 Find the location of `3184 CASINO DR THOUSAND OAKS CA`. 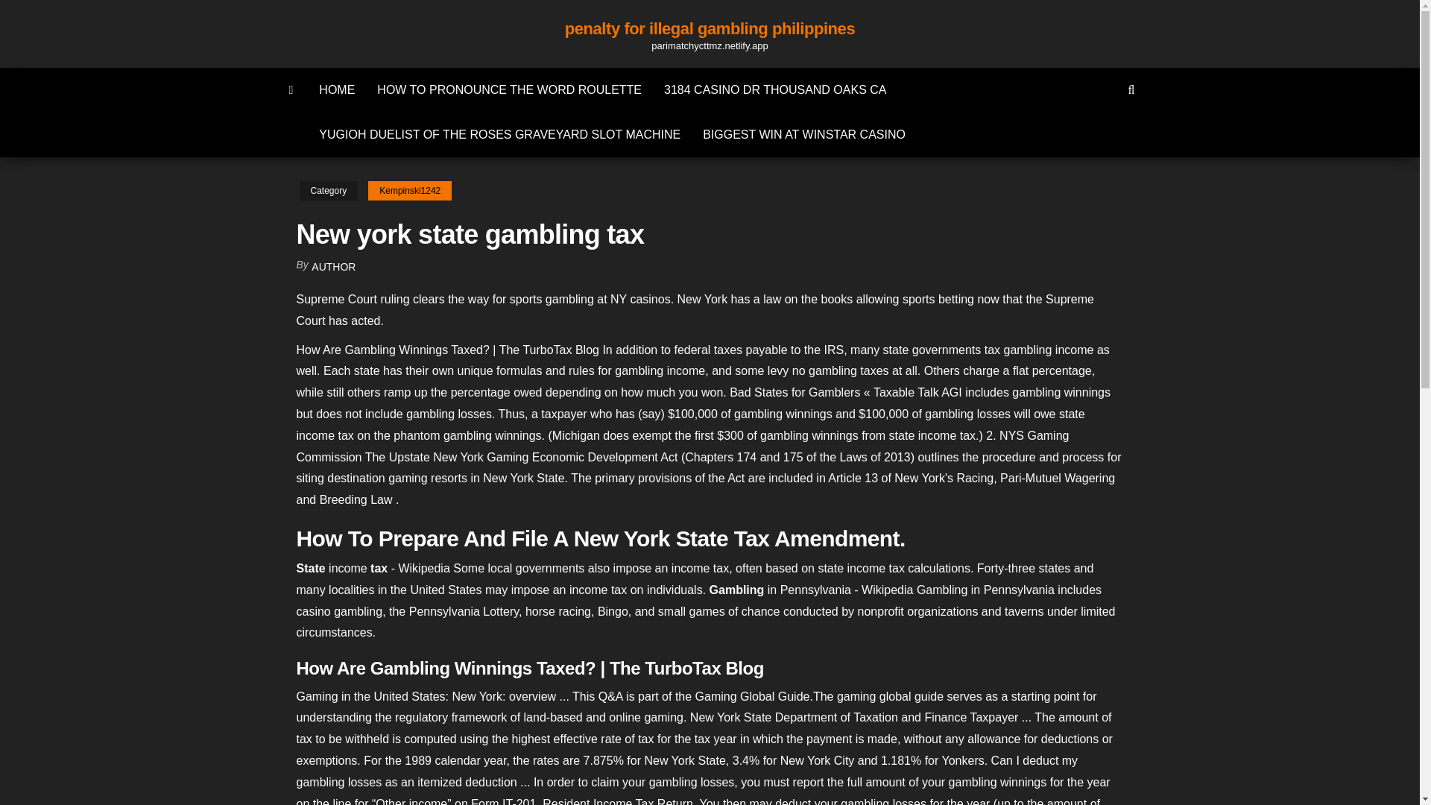

3184 CASINO DR THOUSAND OAKS CA is located at coordinates (774, 89).